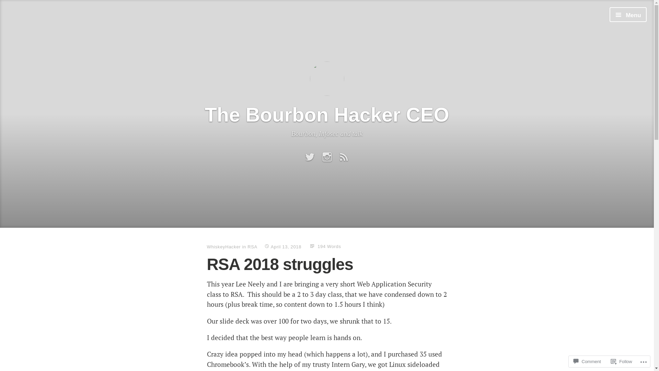  I want to click on RSA, so click(253, 247).